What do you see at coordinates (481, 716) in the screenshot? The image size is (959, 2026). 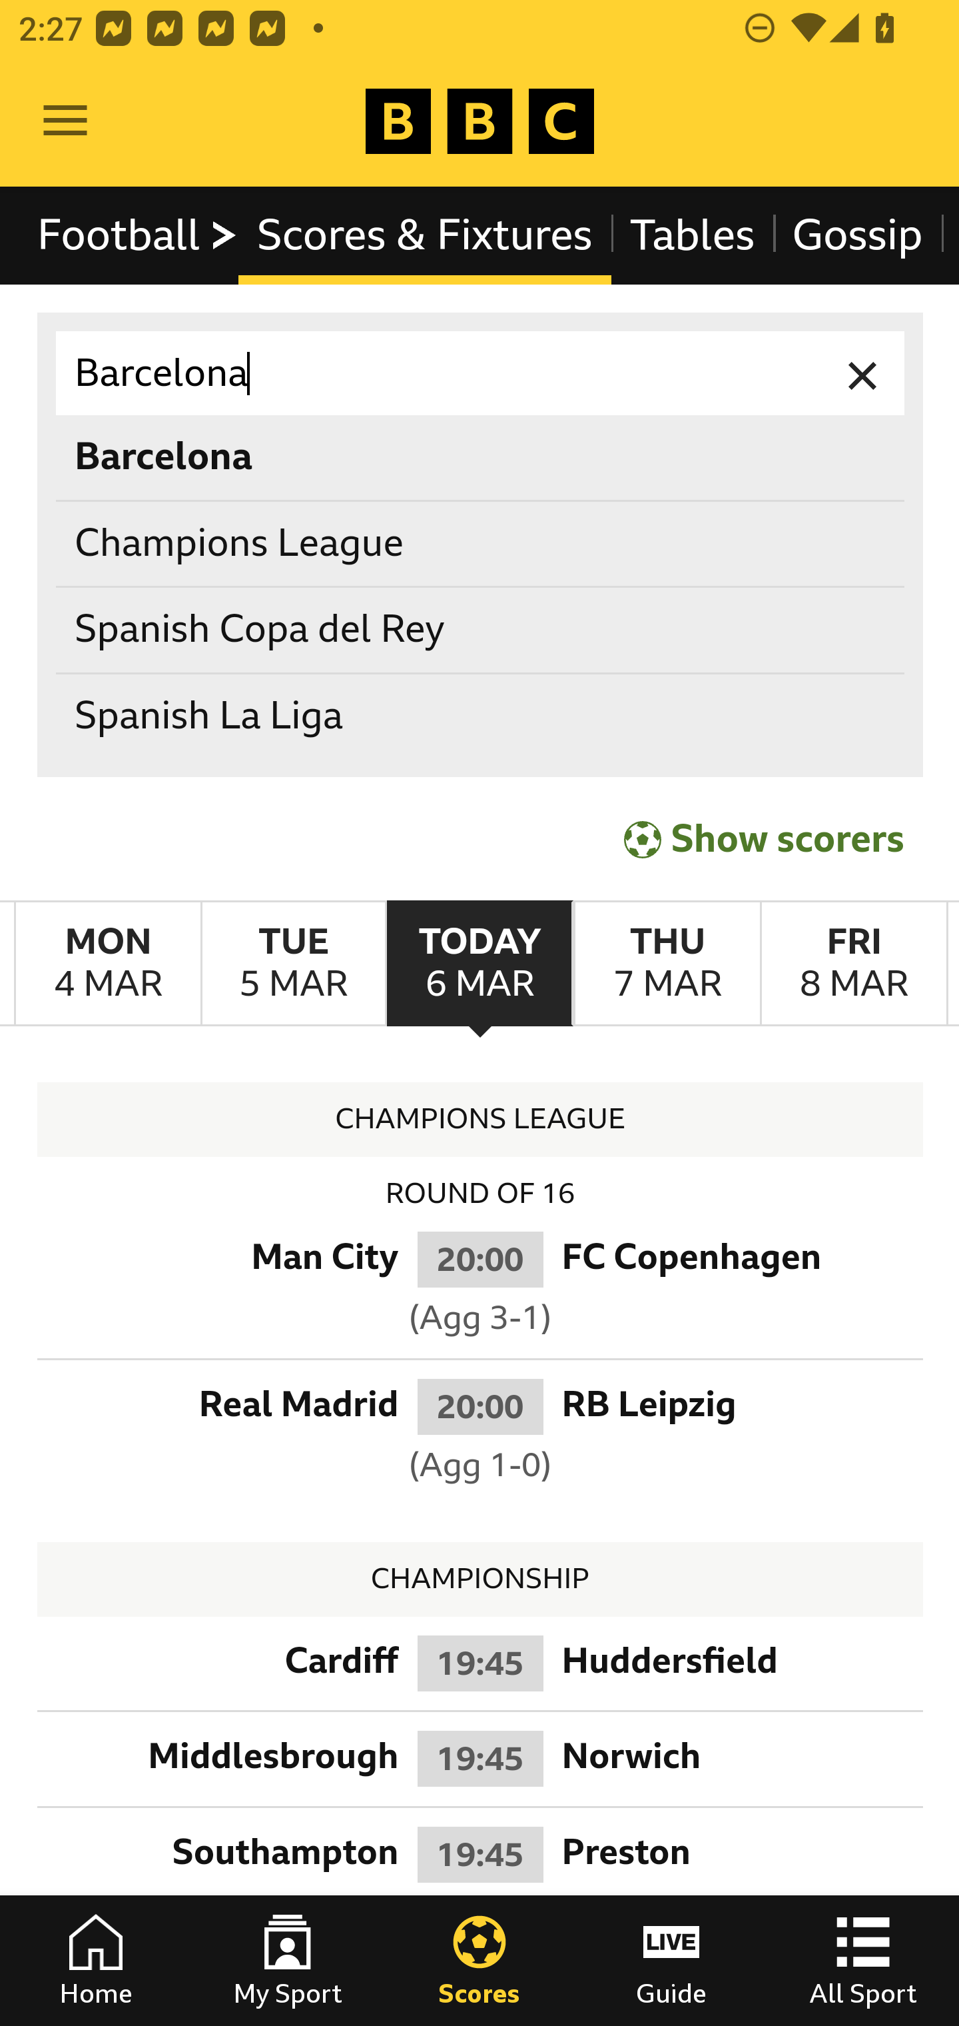 I see `Spanish La Liga` at bounding box center [481, 716].